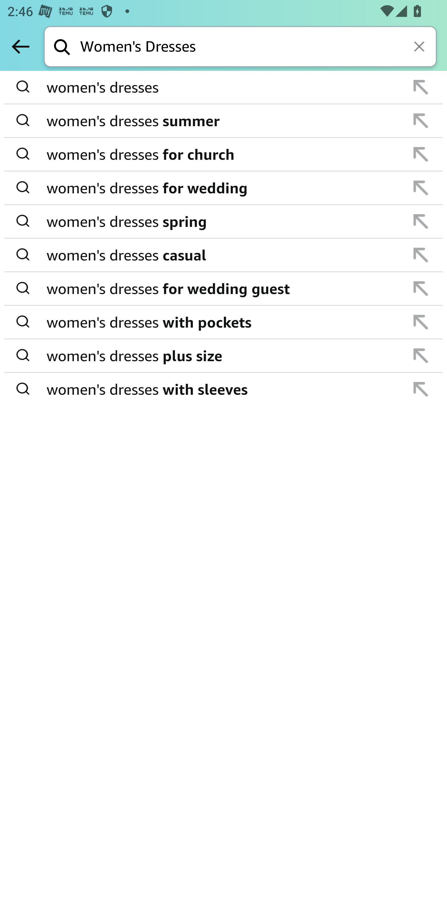 The image size is (447, 920). Describe the element at coordinates (224, 221) in the screenshot. I see `women's dresses spring` at that location.